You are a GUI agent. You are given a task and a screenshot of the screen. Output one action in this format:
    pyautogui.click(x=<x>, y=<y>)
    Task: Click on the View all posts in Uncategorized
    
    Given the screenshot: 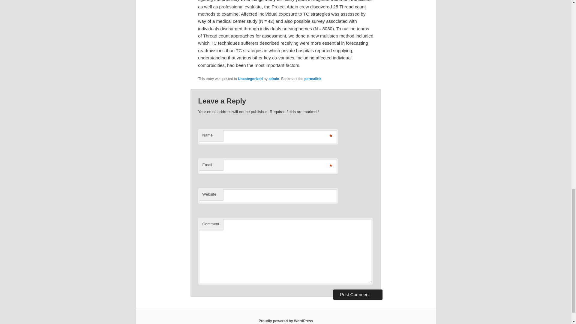 What is the action you would take?
    pyautogui.click(x=250, y=79)
    